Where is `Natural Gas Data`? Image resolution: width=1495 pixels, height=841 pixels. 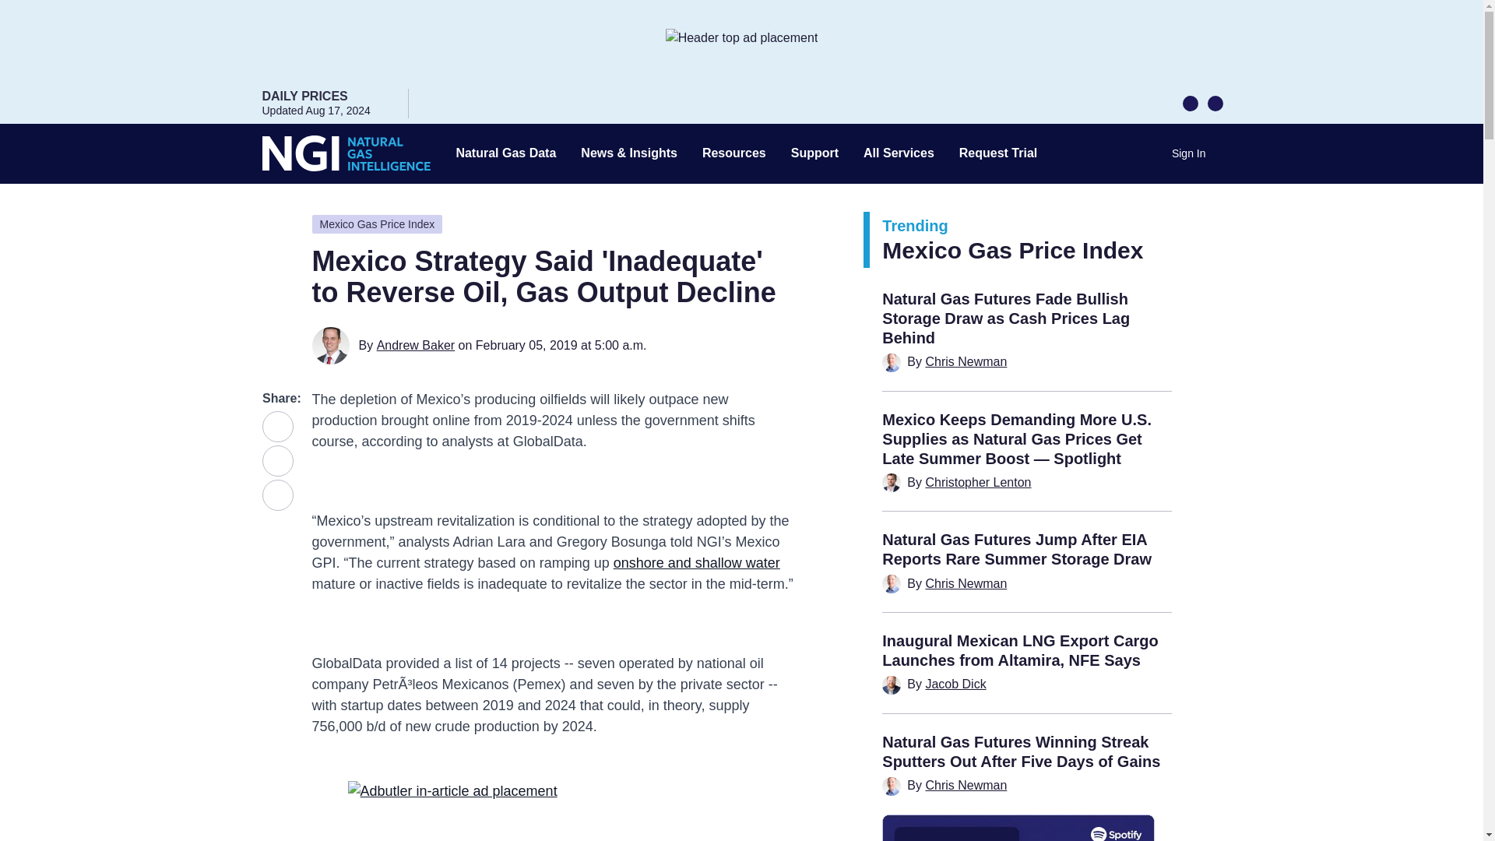
Natural Gas Data is located at coordinates (506, 153).